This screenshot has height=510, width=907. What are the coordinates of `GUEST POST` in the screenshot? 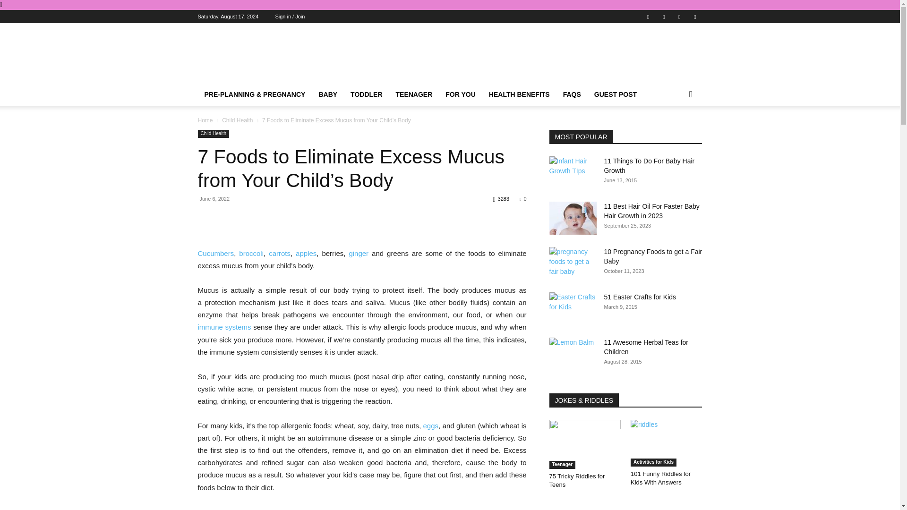 It's located at (615, 94).